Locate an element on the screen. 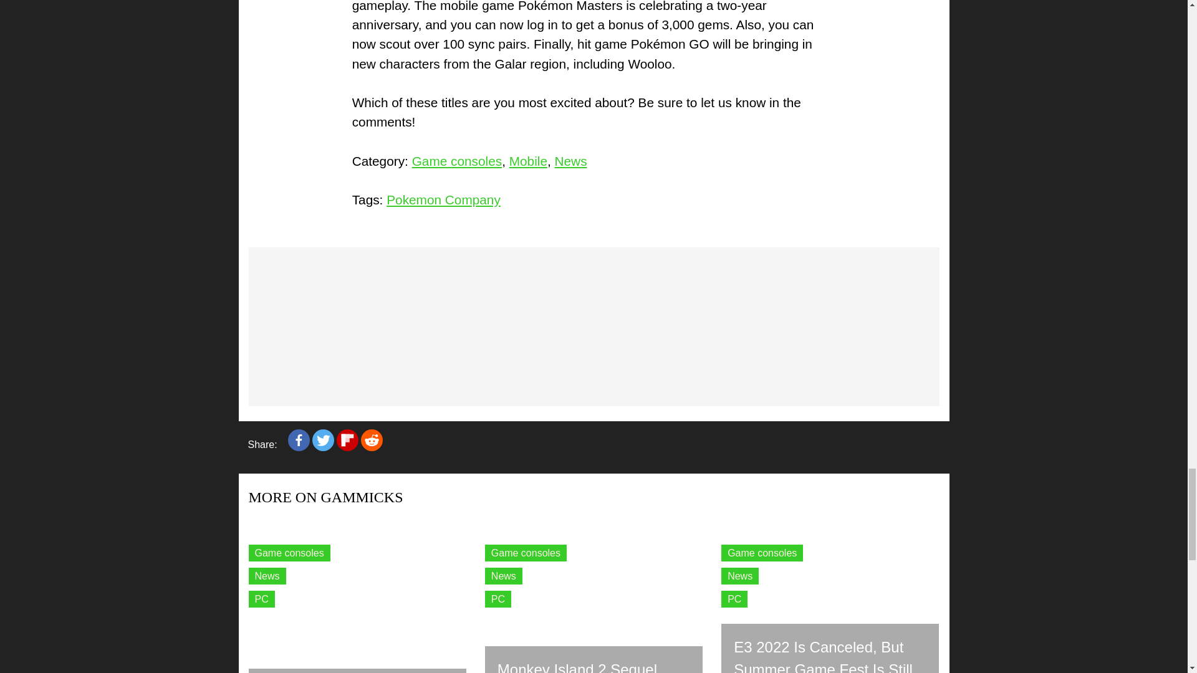 This screenshot has height=673, width=1197. Game consoles is located at coordinates (457, 160).